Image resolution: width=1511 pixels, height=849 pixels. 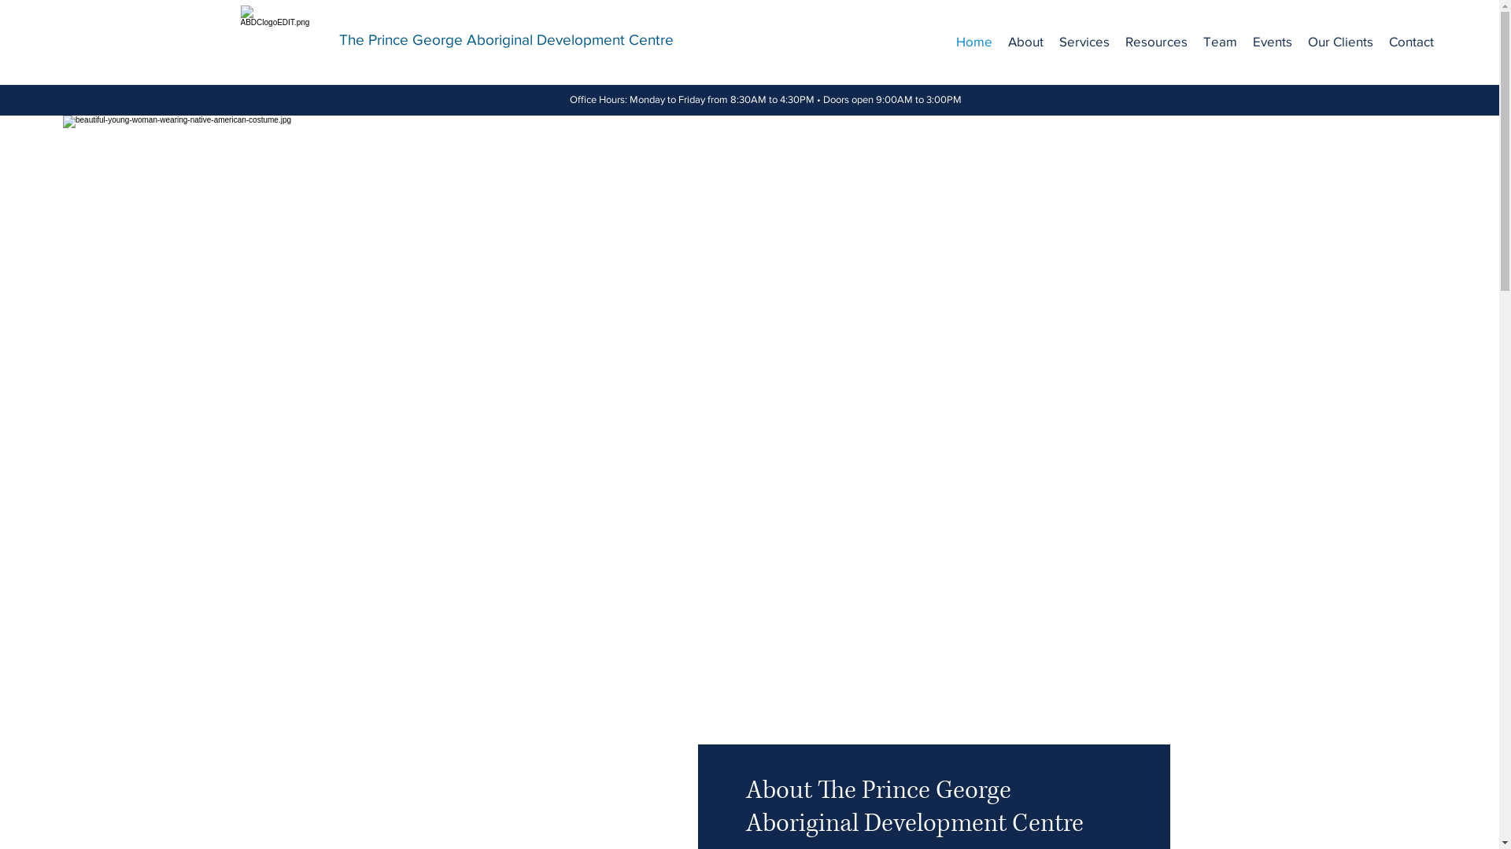 I want to click on Events, so click(x=1273, y=42).